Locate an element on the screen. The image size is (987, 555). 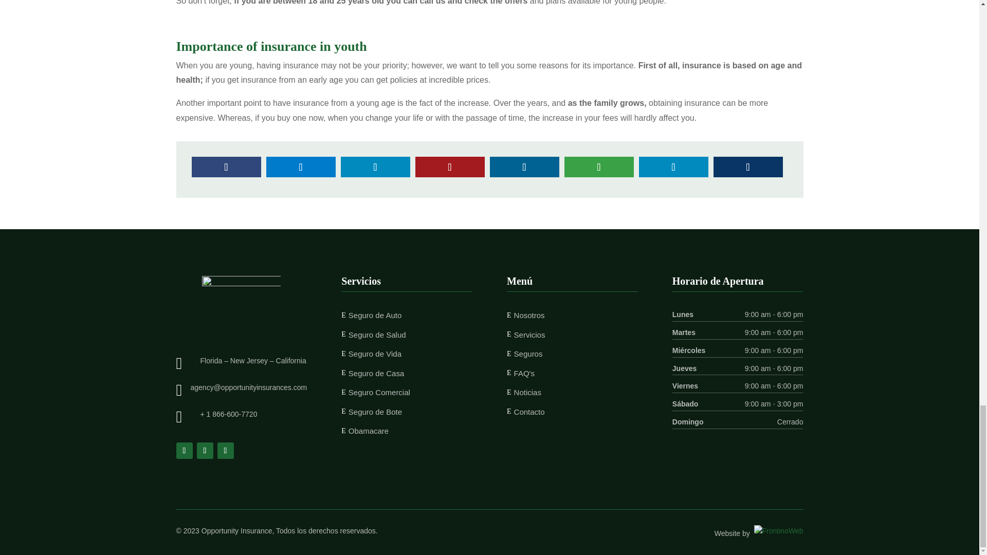
Follow on Instagram is located at coordinates (205, 450).